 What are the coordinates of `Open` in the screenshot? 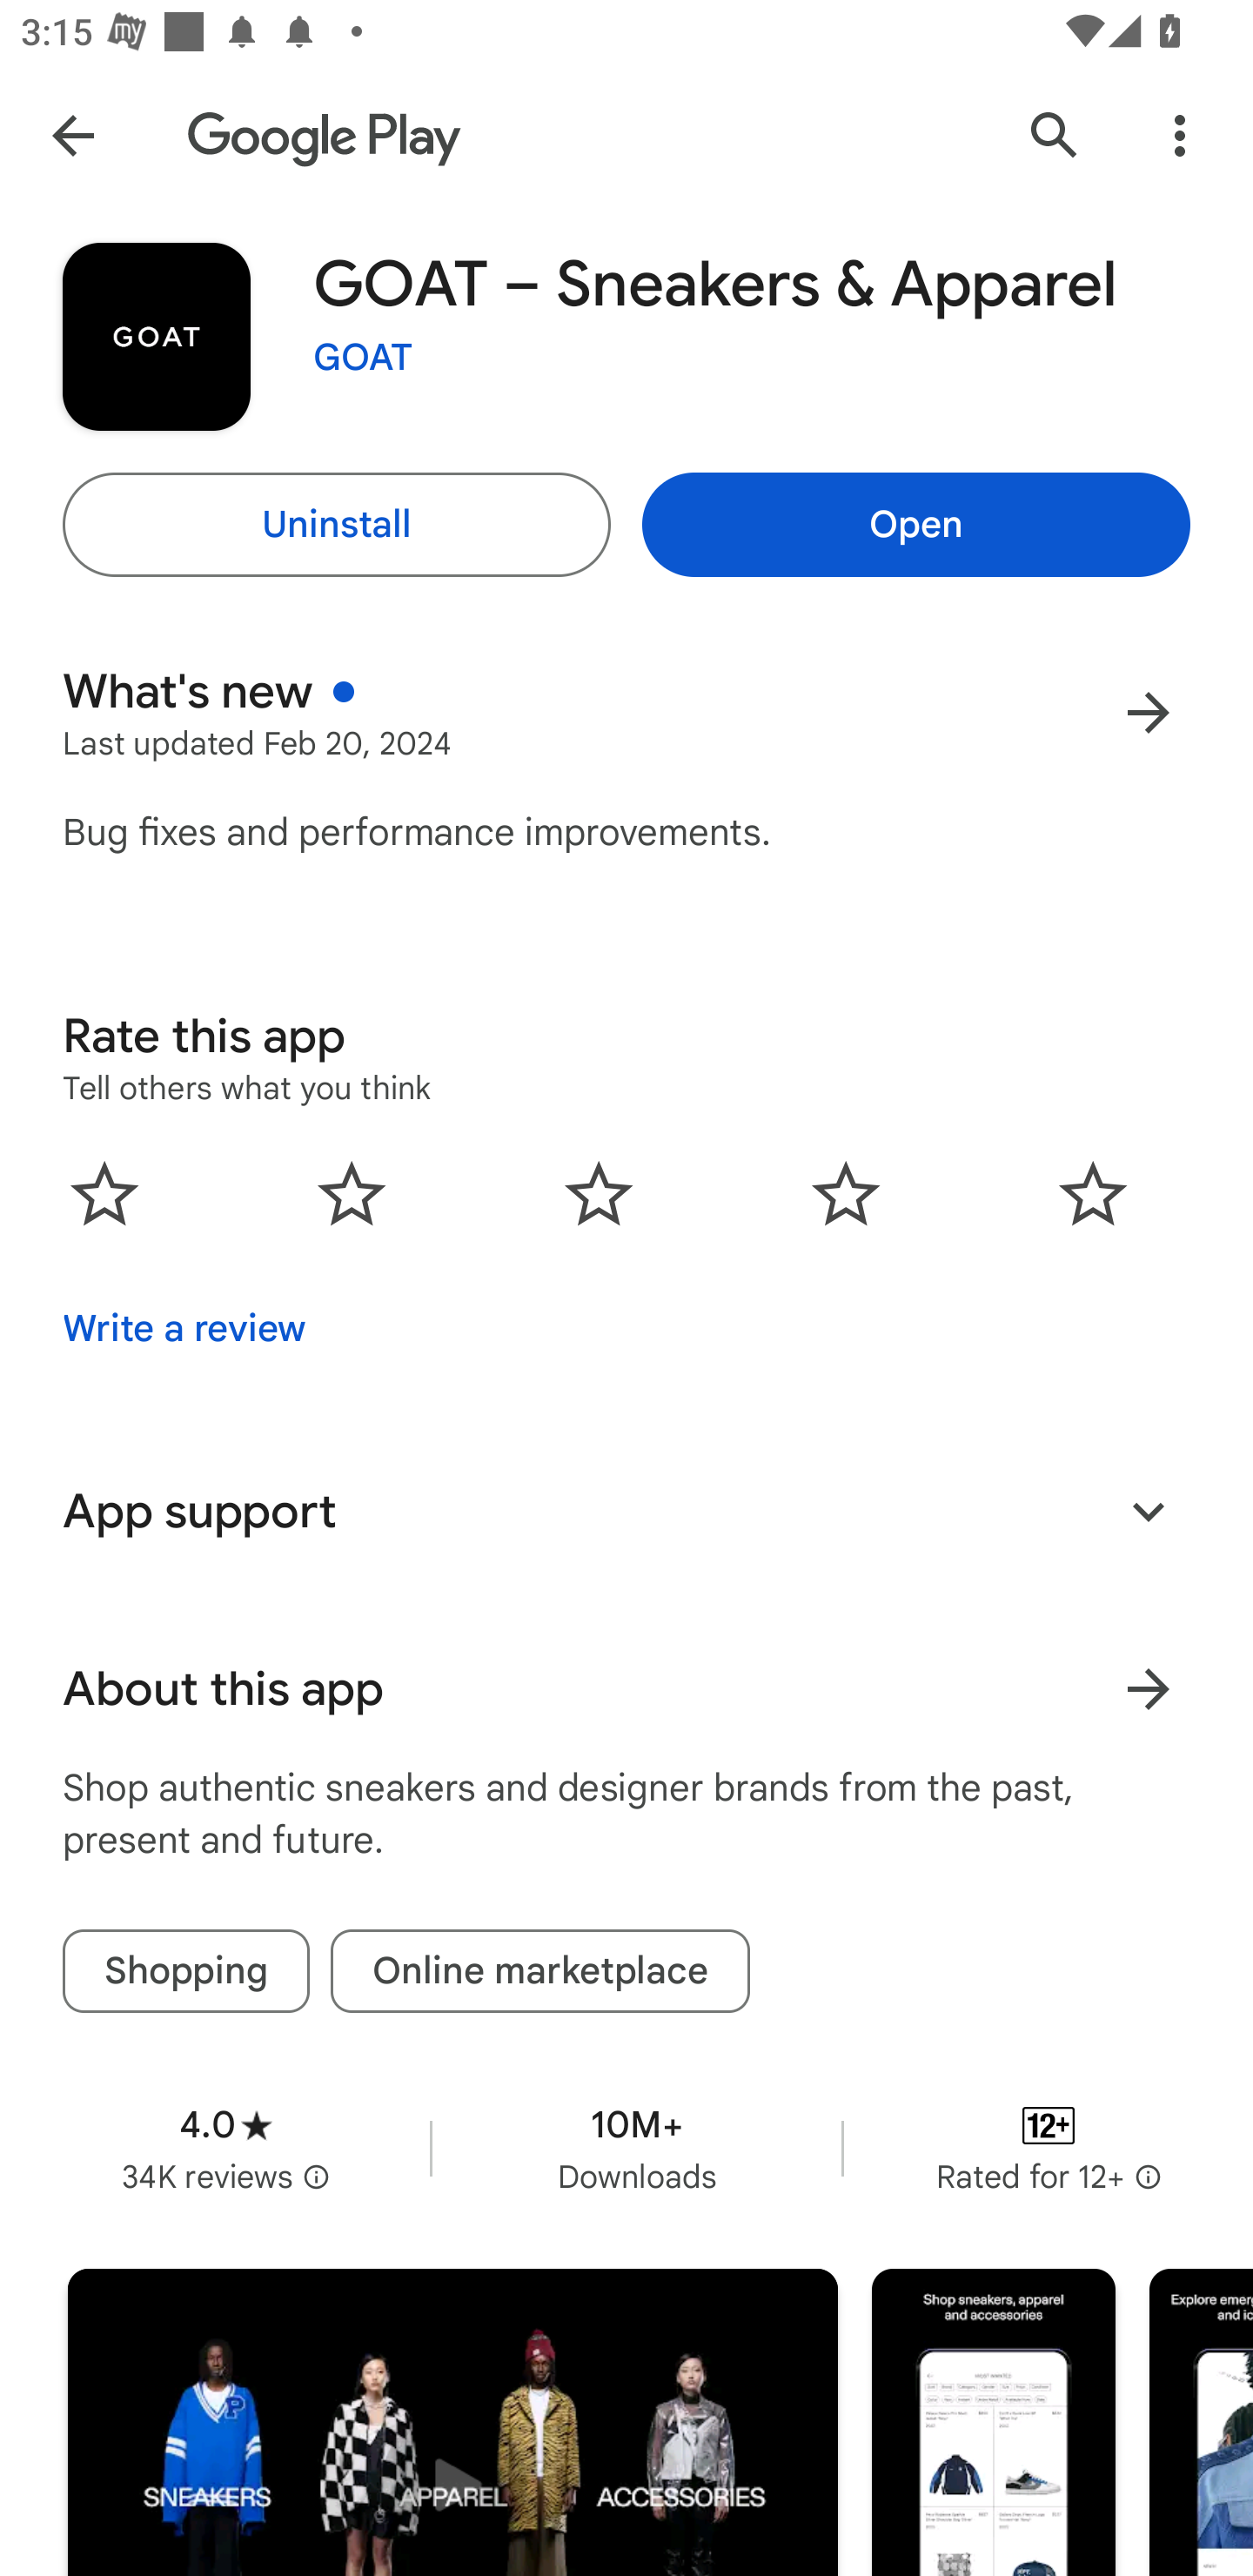 It's located at (915, 524).